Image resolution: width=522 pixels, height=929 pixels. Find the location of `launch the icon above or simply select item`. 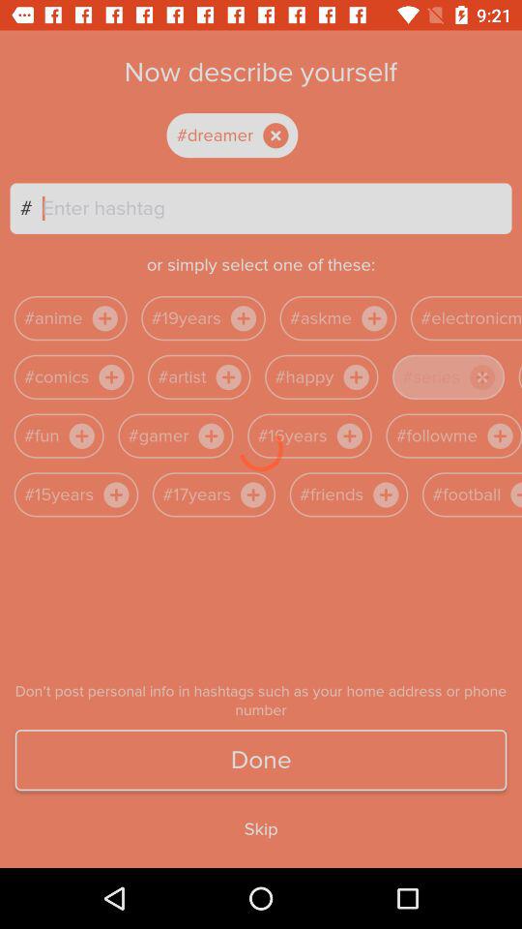

launch the icon above or simply select item is located at coordinates (276, 208).